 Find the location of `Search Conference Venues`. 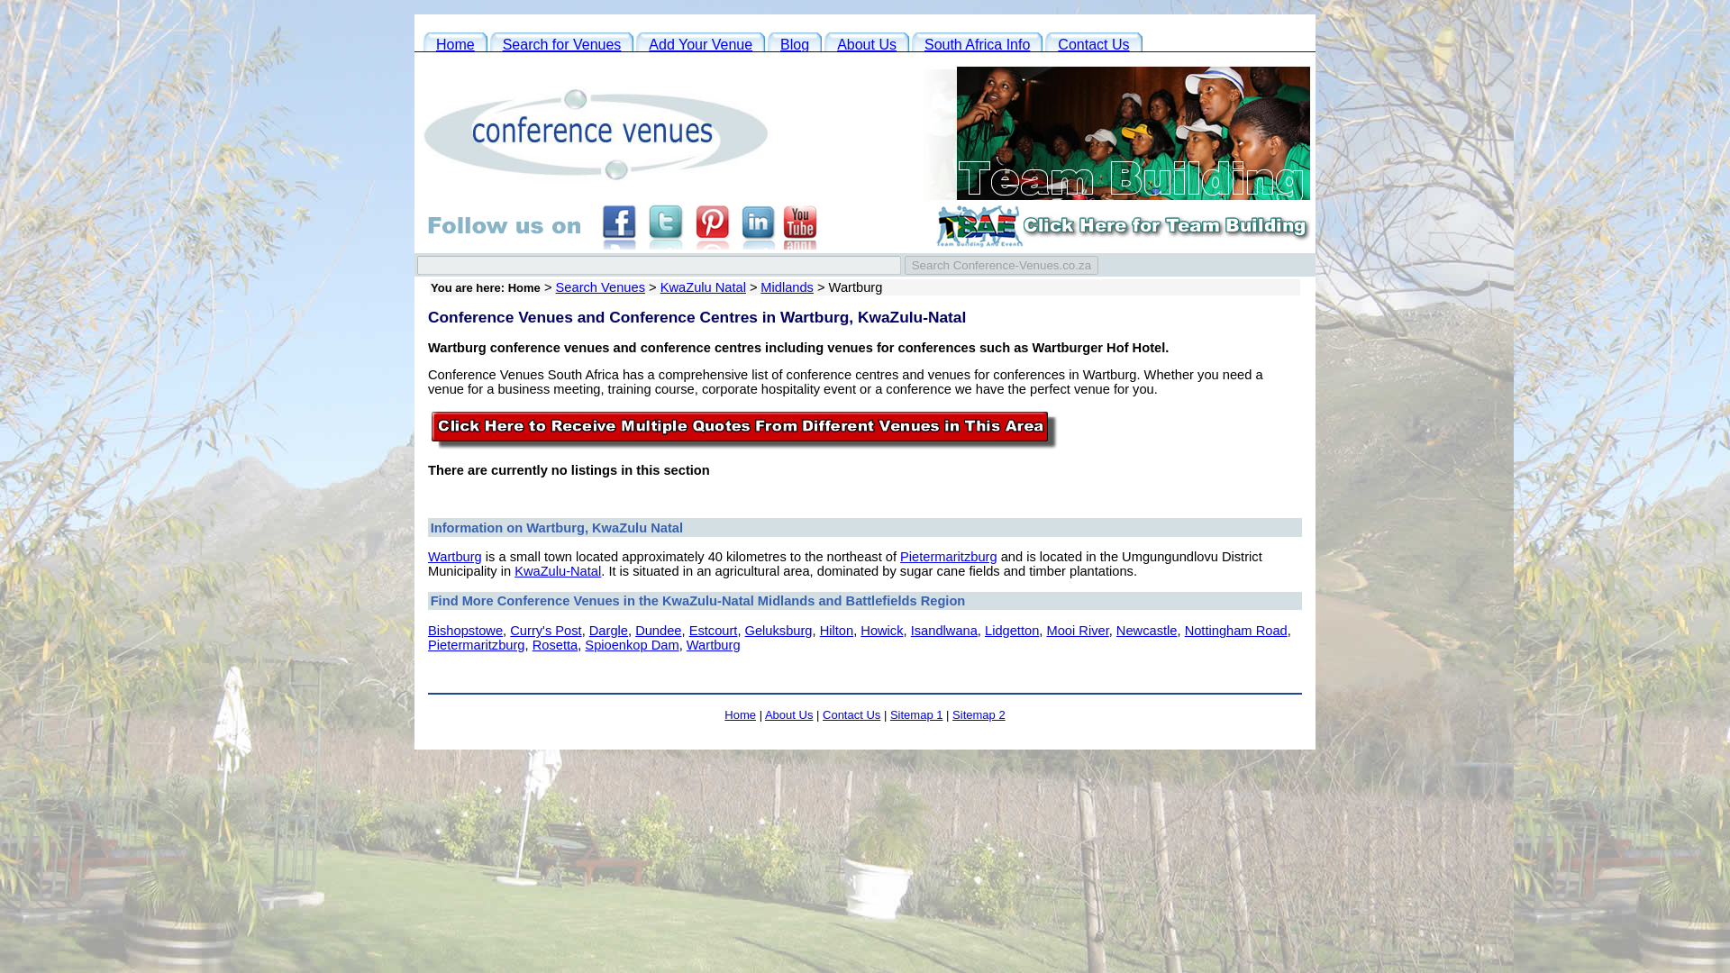

Search Conference Venues is located at coordinates (562, 43).